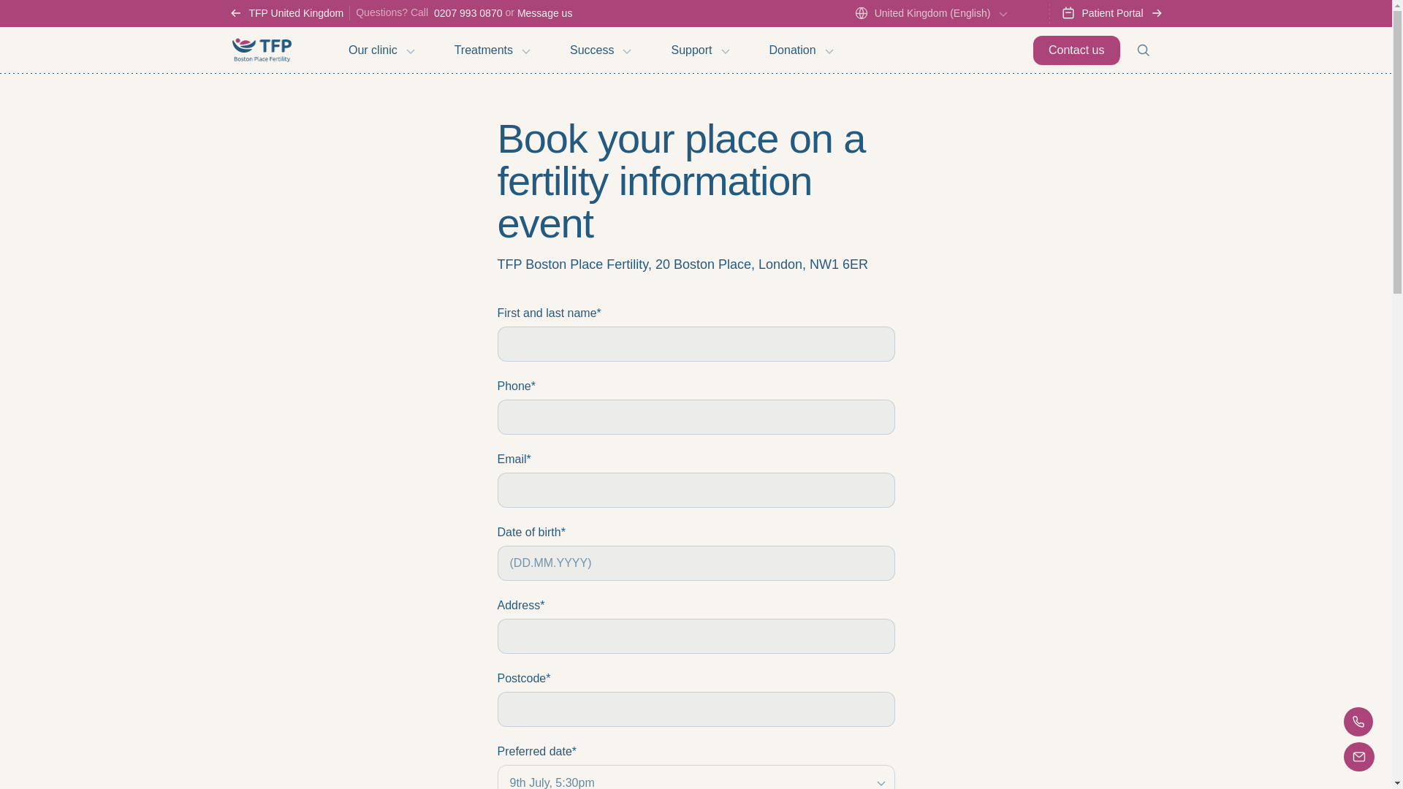 Image resolution: width=1403 pixels, height=789 pixels. What do you see at coordinates (799, 50) in the screenshot?
I see `Donation` at bounding box center [799, 50].